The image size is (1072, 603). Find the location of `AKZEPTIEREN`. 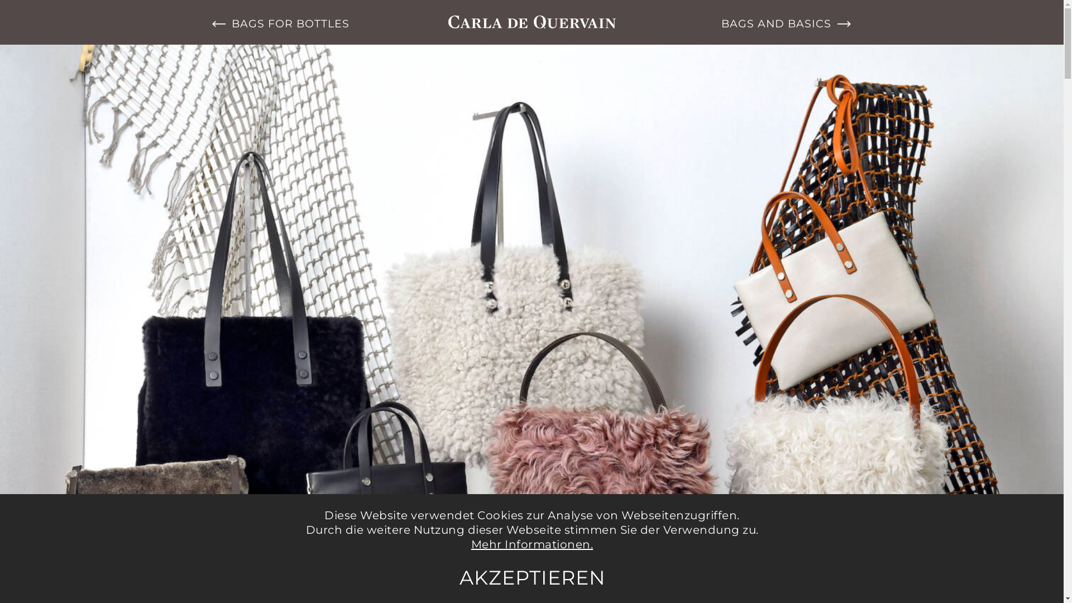

AKZEPTIEREN is located at coordinates (532, 577).